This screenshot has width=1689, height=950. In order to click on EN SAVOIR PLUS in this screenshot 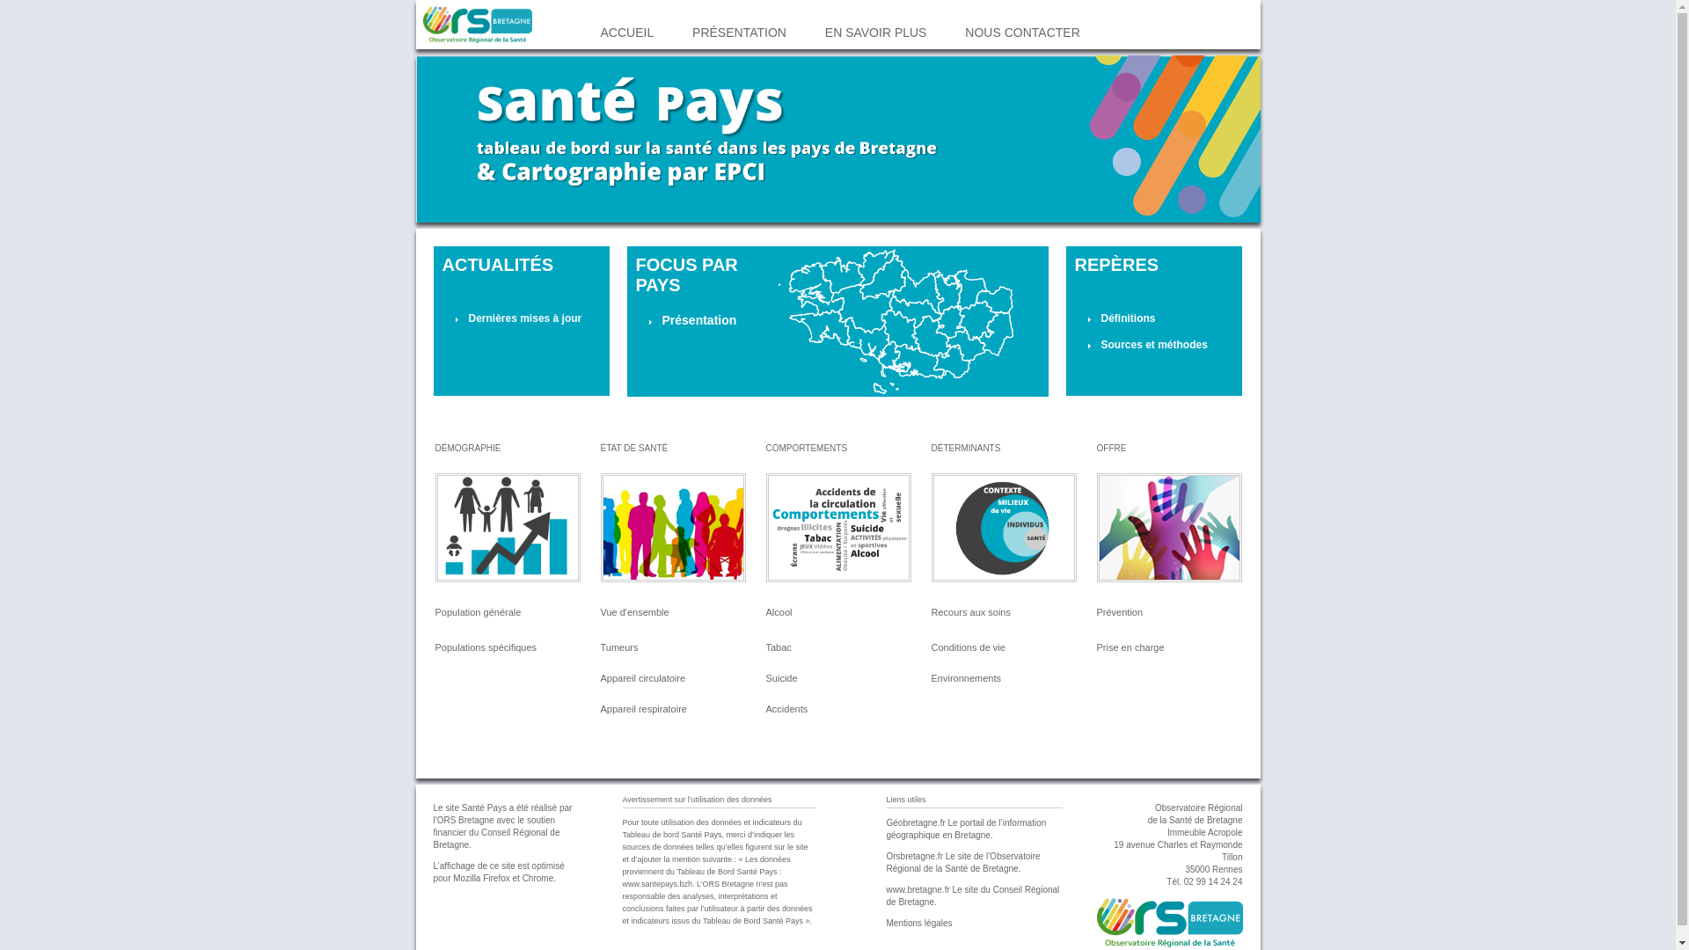, I will do `click(876, 33)`.